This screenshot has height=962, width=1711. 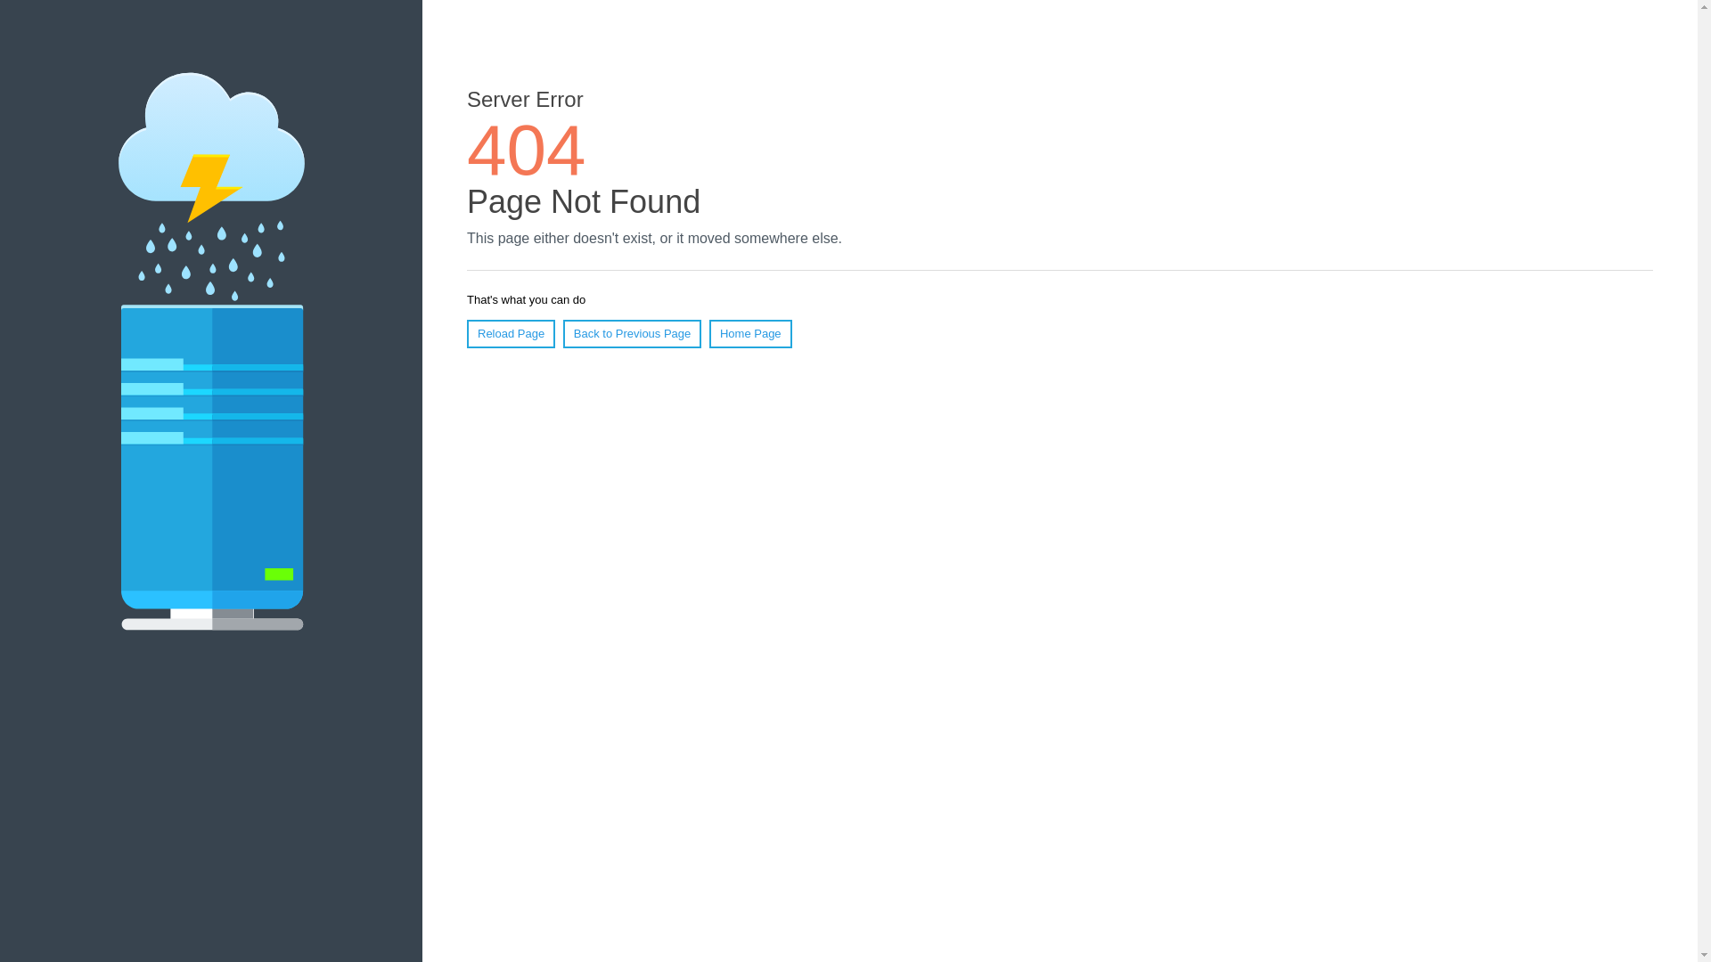 What do you see at coordinates (512, 334) in the screenshot?
I see `Reload Page` at bounding box center [512, 334].